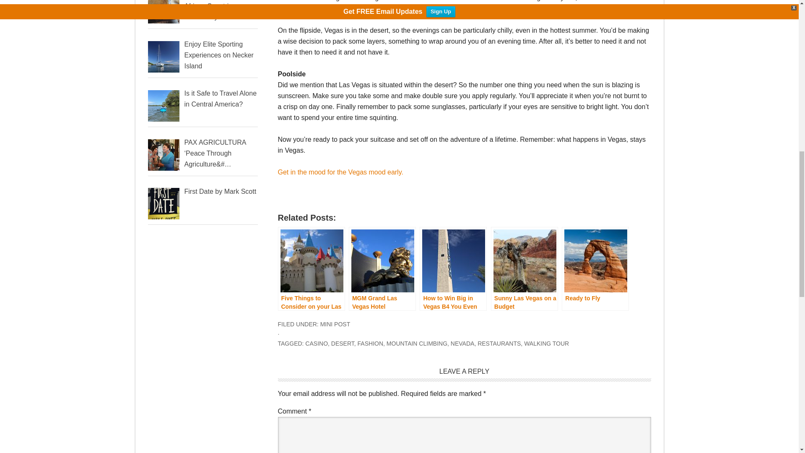 The image size is (805, 453). Describe the element at coordinates (370, 344) in the screenshot. I see `FASHION` at that location.